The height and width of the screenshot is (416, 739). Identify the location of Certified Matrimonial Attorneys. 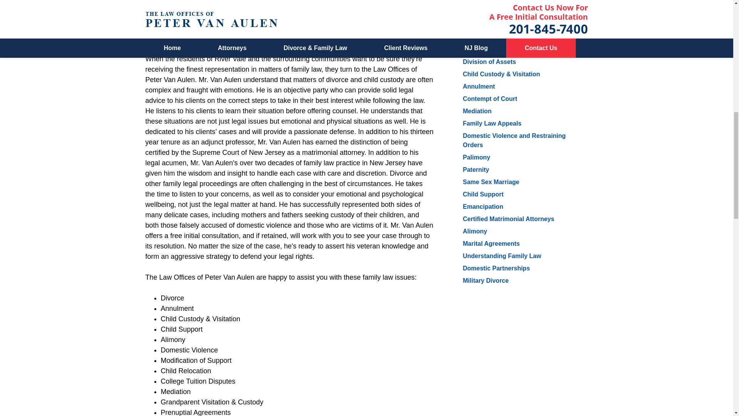
(508, 219).